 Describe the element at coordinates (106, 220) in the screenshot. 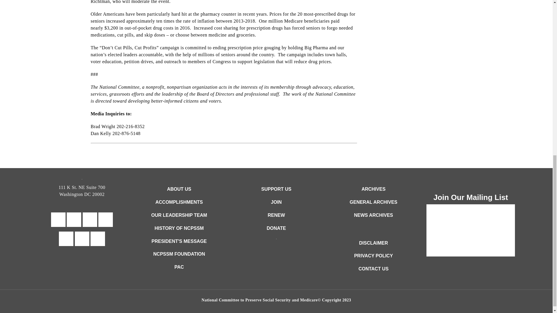

I see `Watch Our YouTube Videos` at that location.